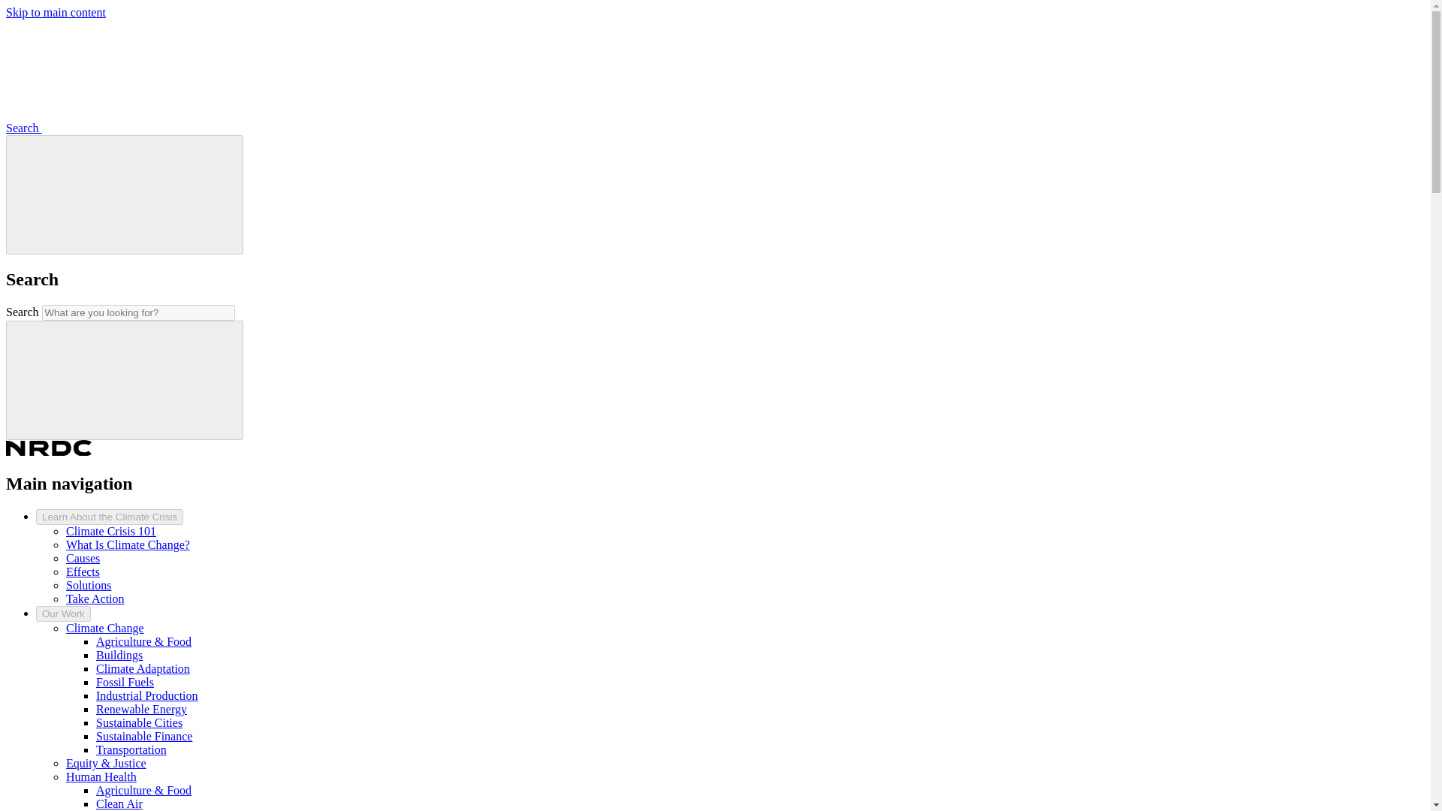 Image resolution: width=1442 pixels, height=811 pixels. What do you see at coordinates (143, 668) in the screenshot?
I see `Climate Adaptation` at bounding box center [143, 668].